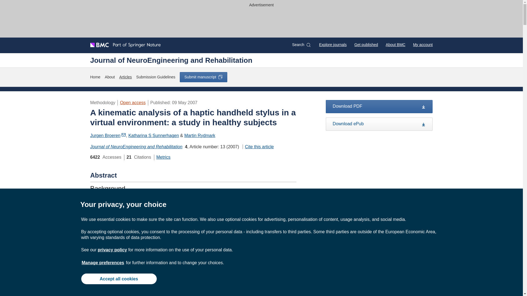 The height and width of the screenshot is (296, 527). Describe the element at coordinates (95, 77) in the screenshot. I see `Home` at that location.